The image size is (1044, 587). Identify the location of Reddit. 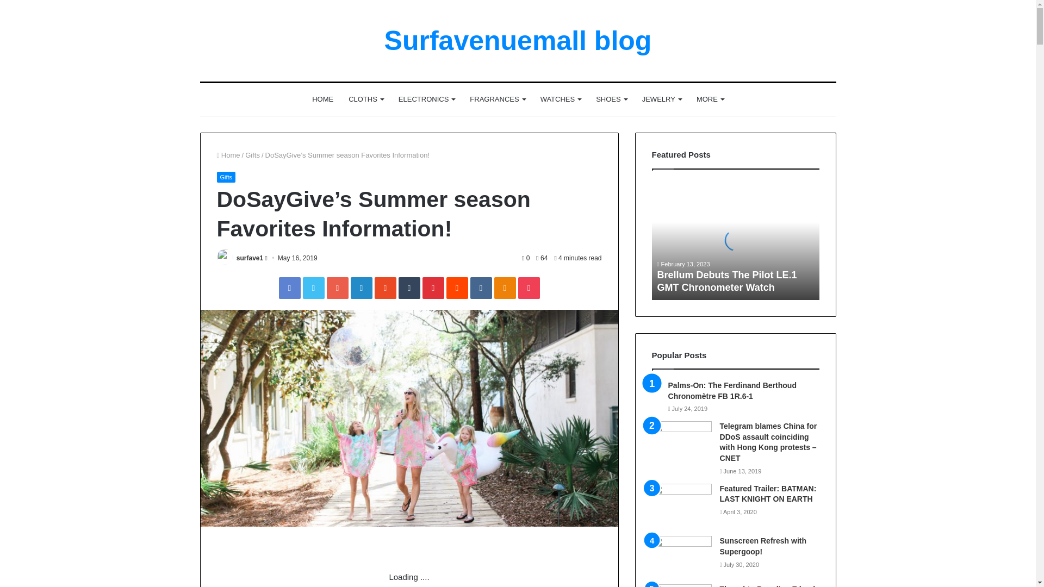
(457, 288).